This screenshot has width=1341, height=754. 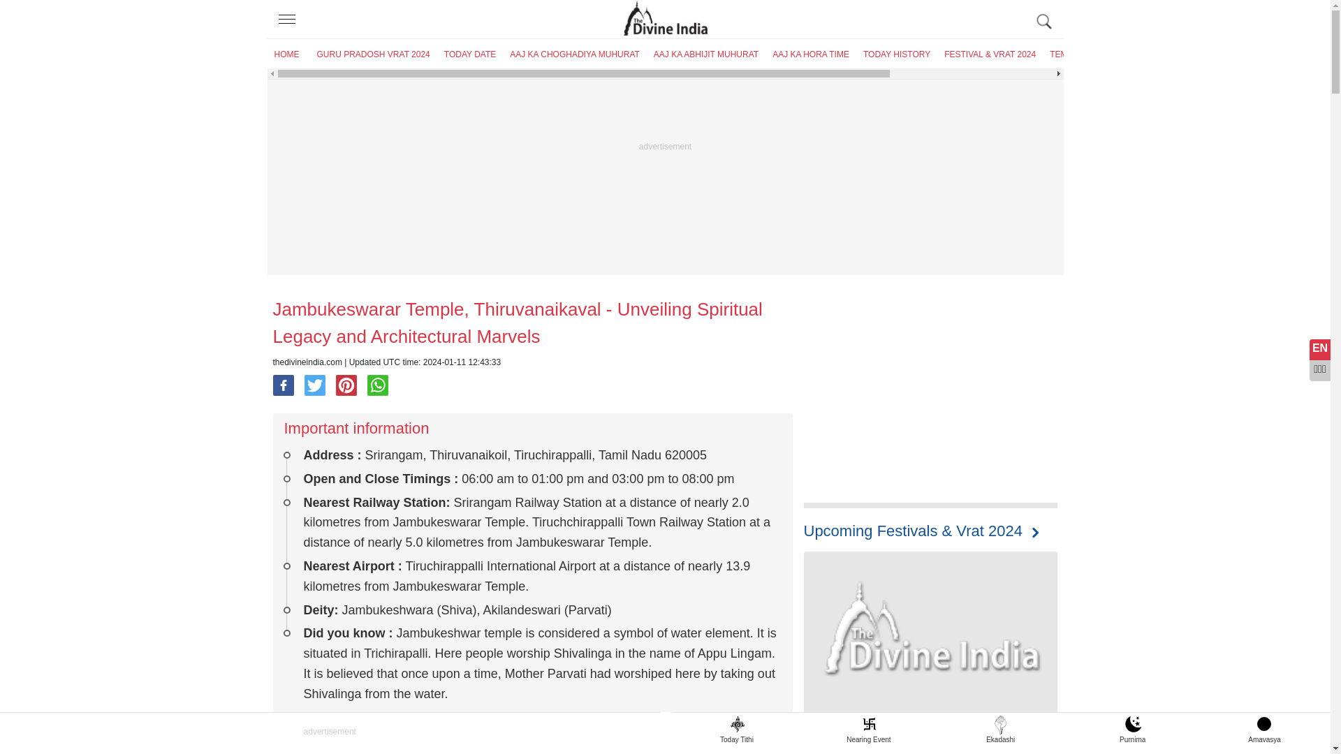 I want to click on The Divine India, so click(x=665, y=20).